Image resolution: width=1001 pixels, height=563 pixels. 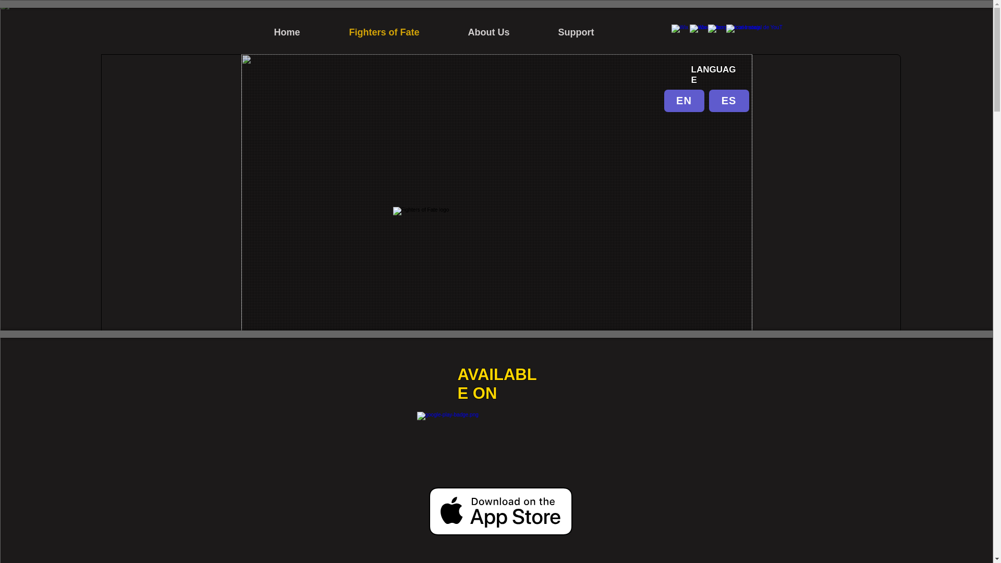 What do you see at coordinates (684, 100) in the screenshot?
I see `EN` at bounding box center [684, 100].